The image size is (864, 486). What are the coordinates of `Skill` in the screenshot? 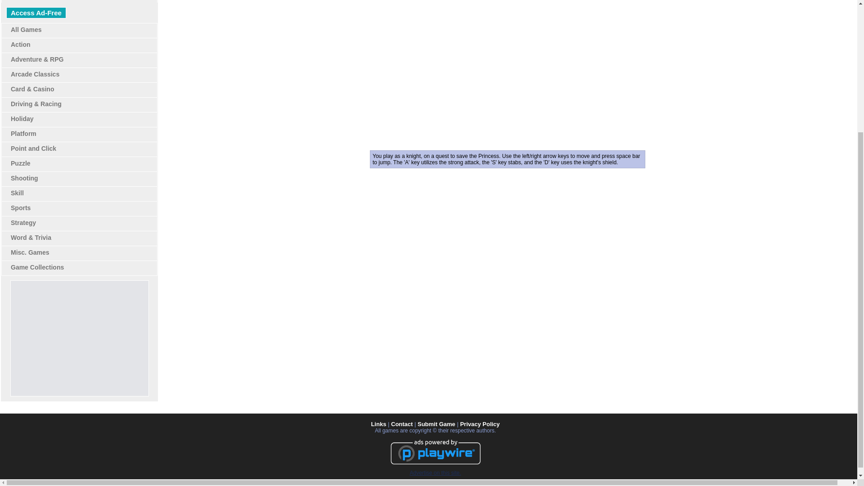 It's located at (17, 193).